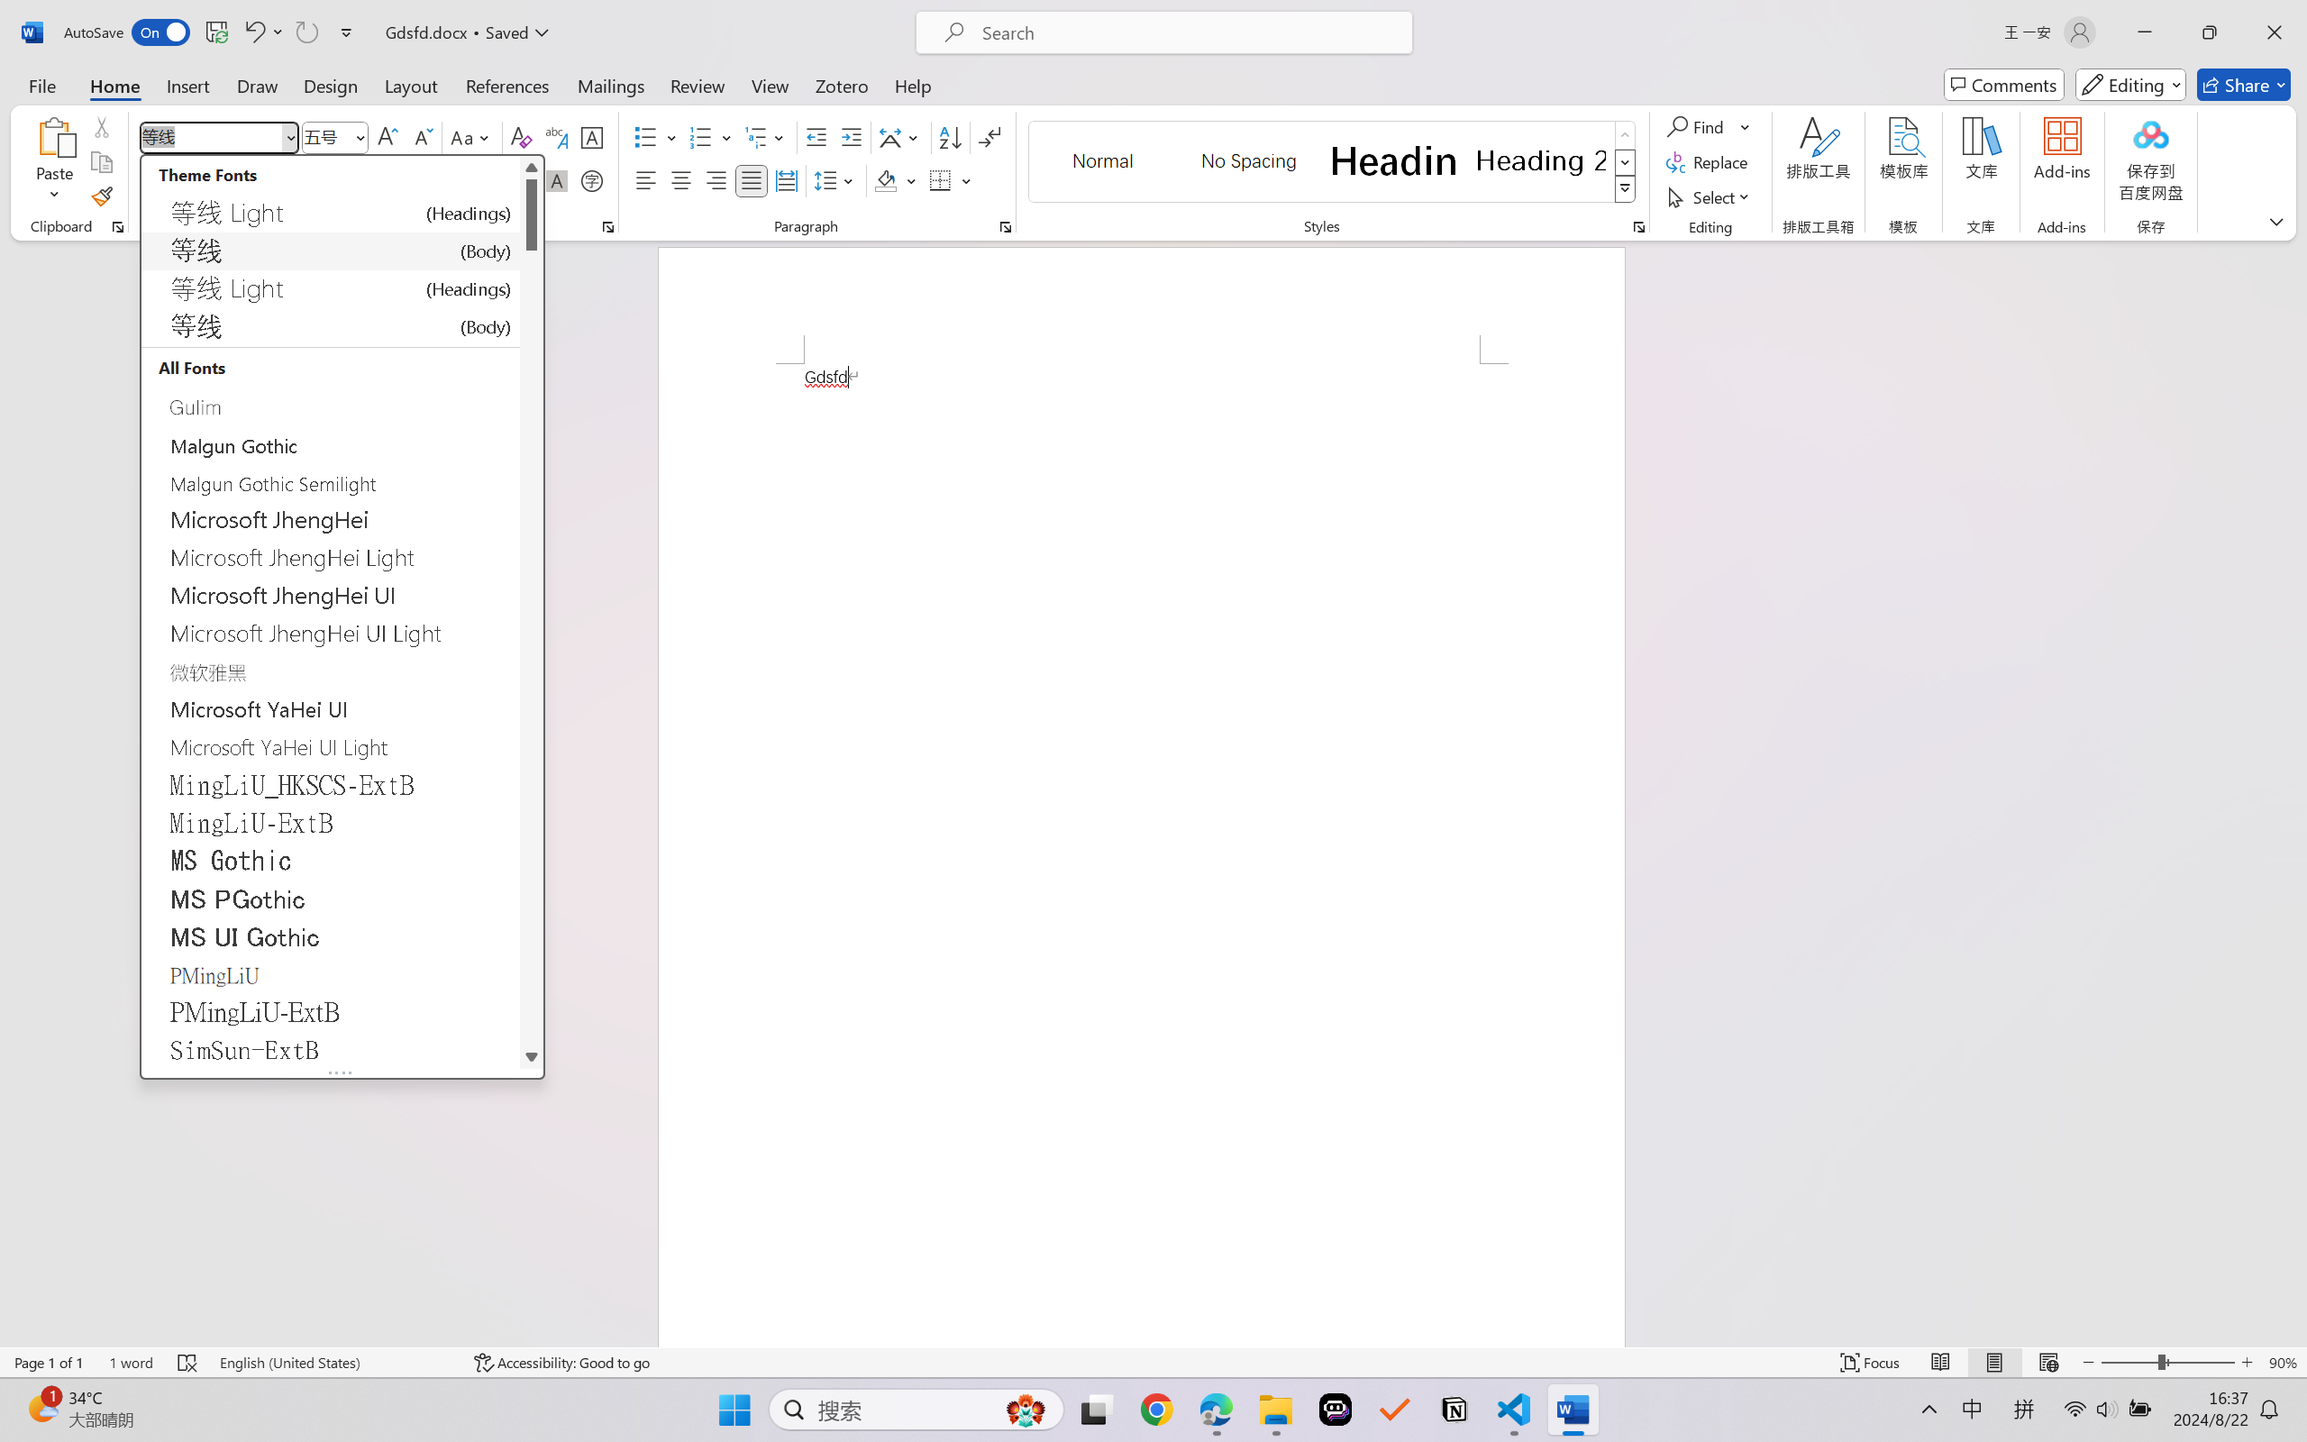  Describe the element at coordinates (512, 180) in the screenshot. I see `Font Color` at that location.